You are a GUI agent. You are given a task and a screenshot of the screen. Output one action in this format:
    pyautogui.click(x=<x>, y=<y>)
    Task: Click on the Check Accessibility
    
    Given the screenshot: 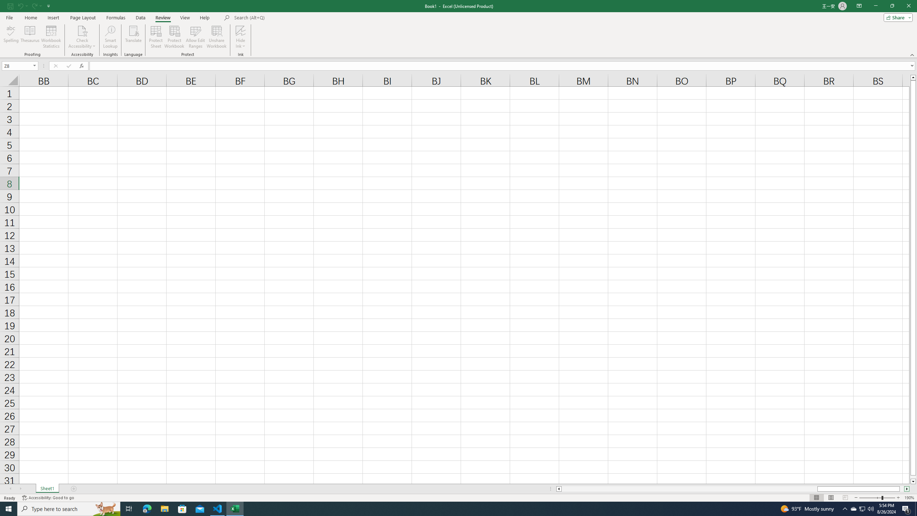 What is the action you would take?
    pyautogui.click(x=82, y=30)
    